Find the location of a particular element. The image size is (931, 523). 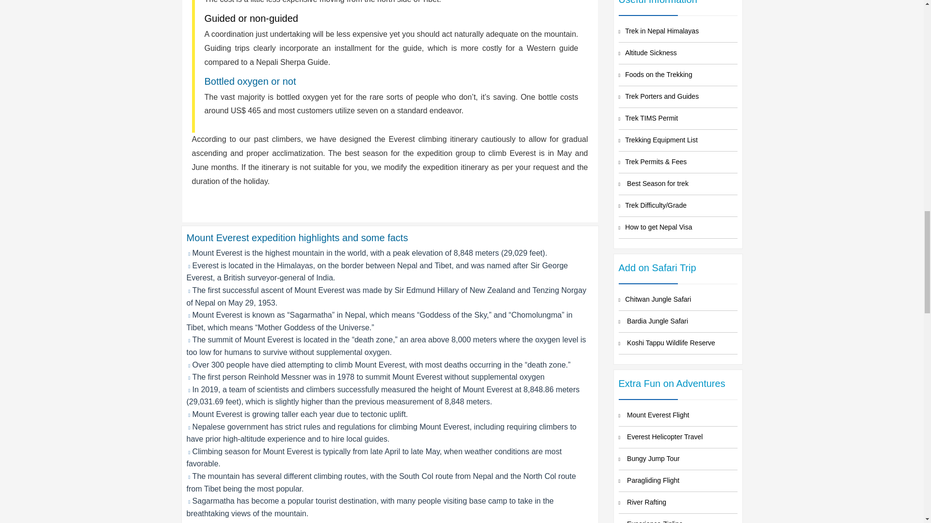

Nepal Trekking is located at coordinates (678, 31).